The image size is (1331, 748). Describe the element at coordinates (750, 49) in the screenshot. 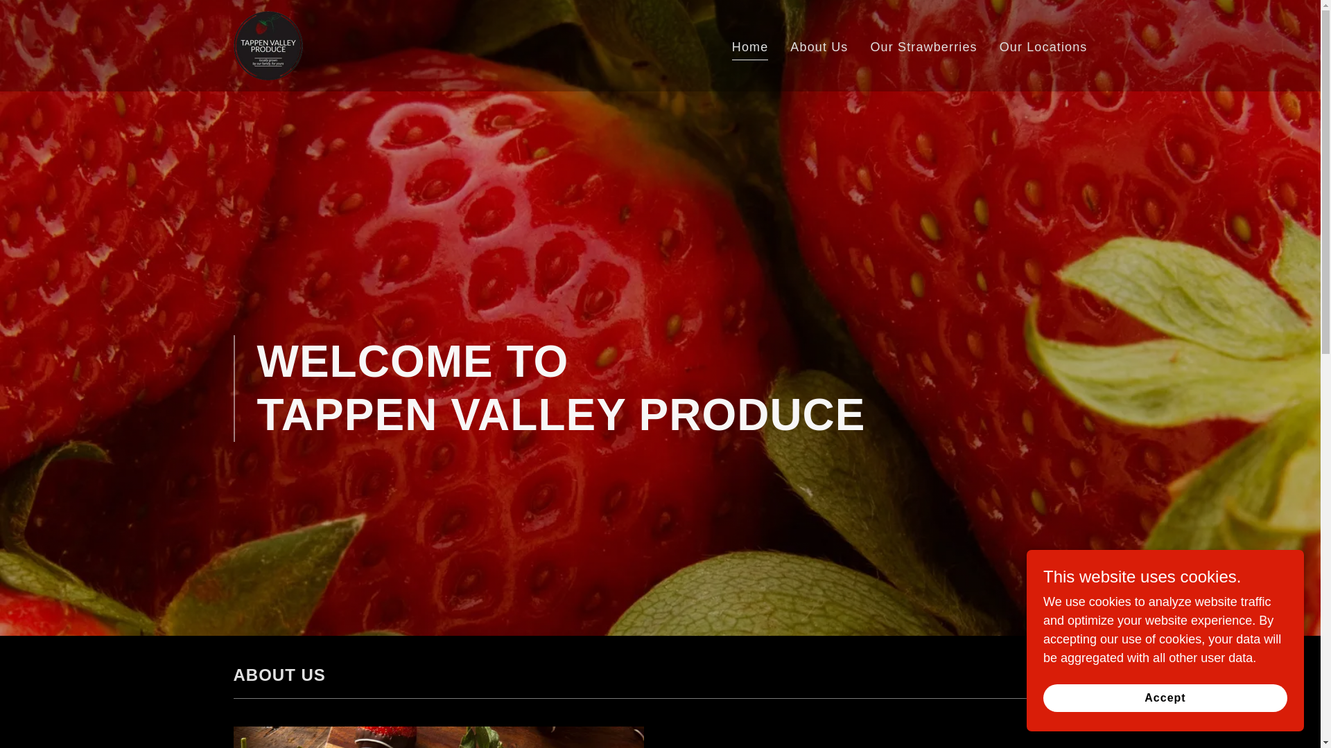

I see `Home` at that location.